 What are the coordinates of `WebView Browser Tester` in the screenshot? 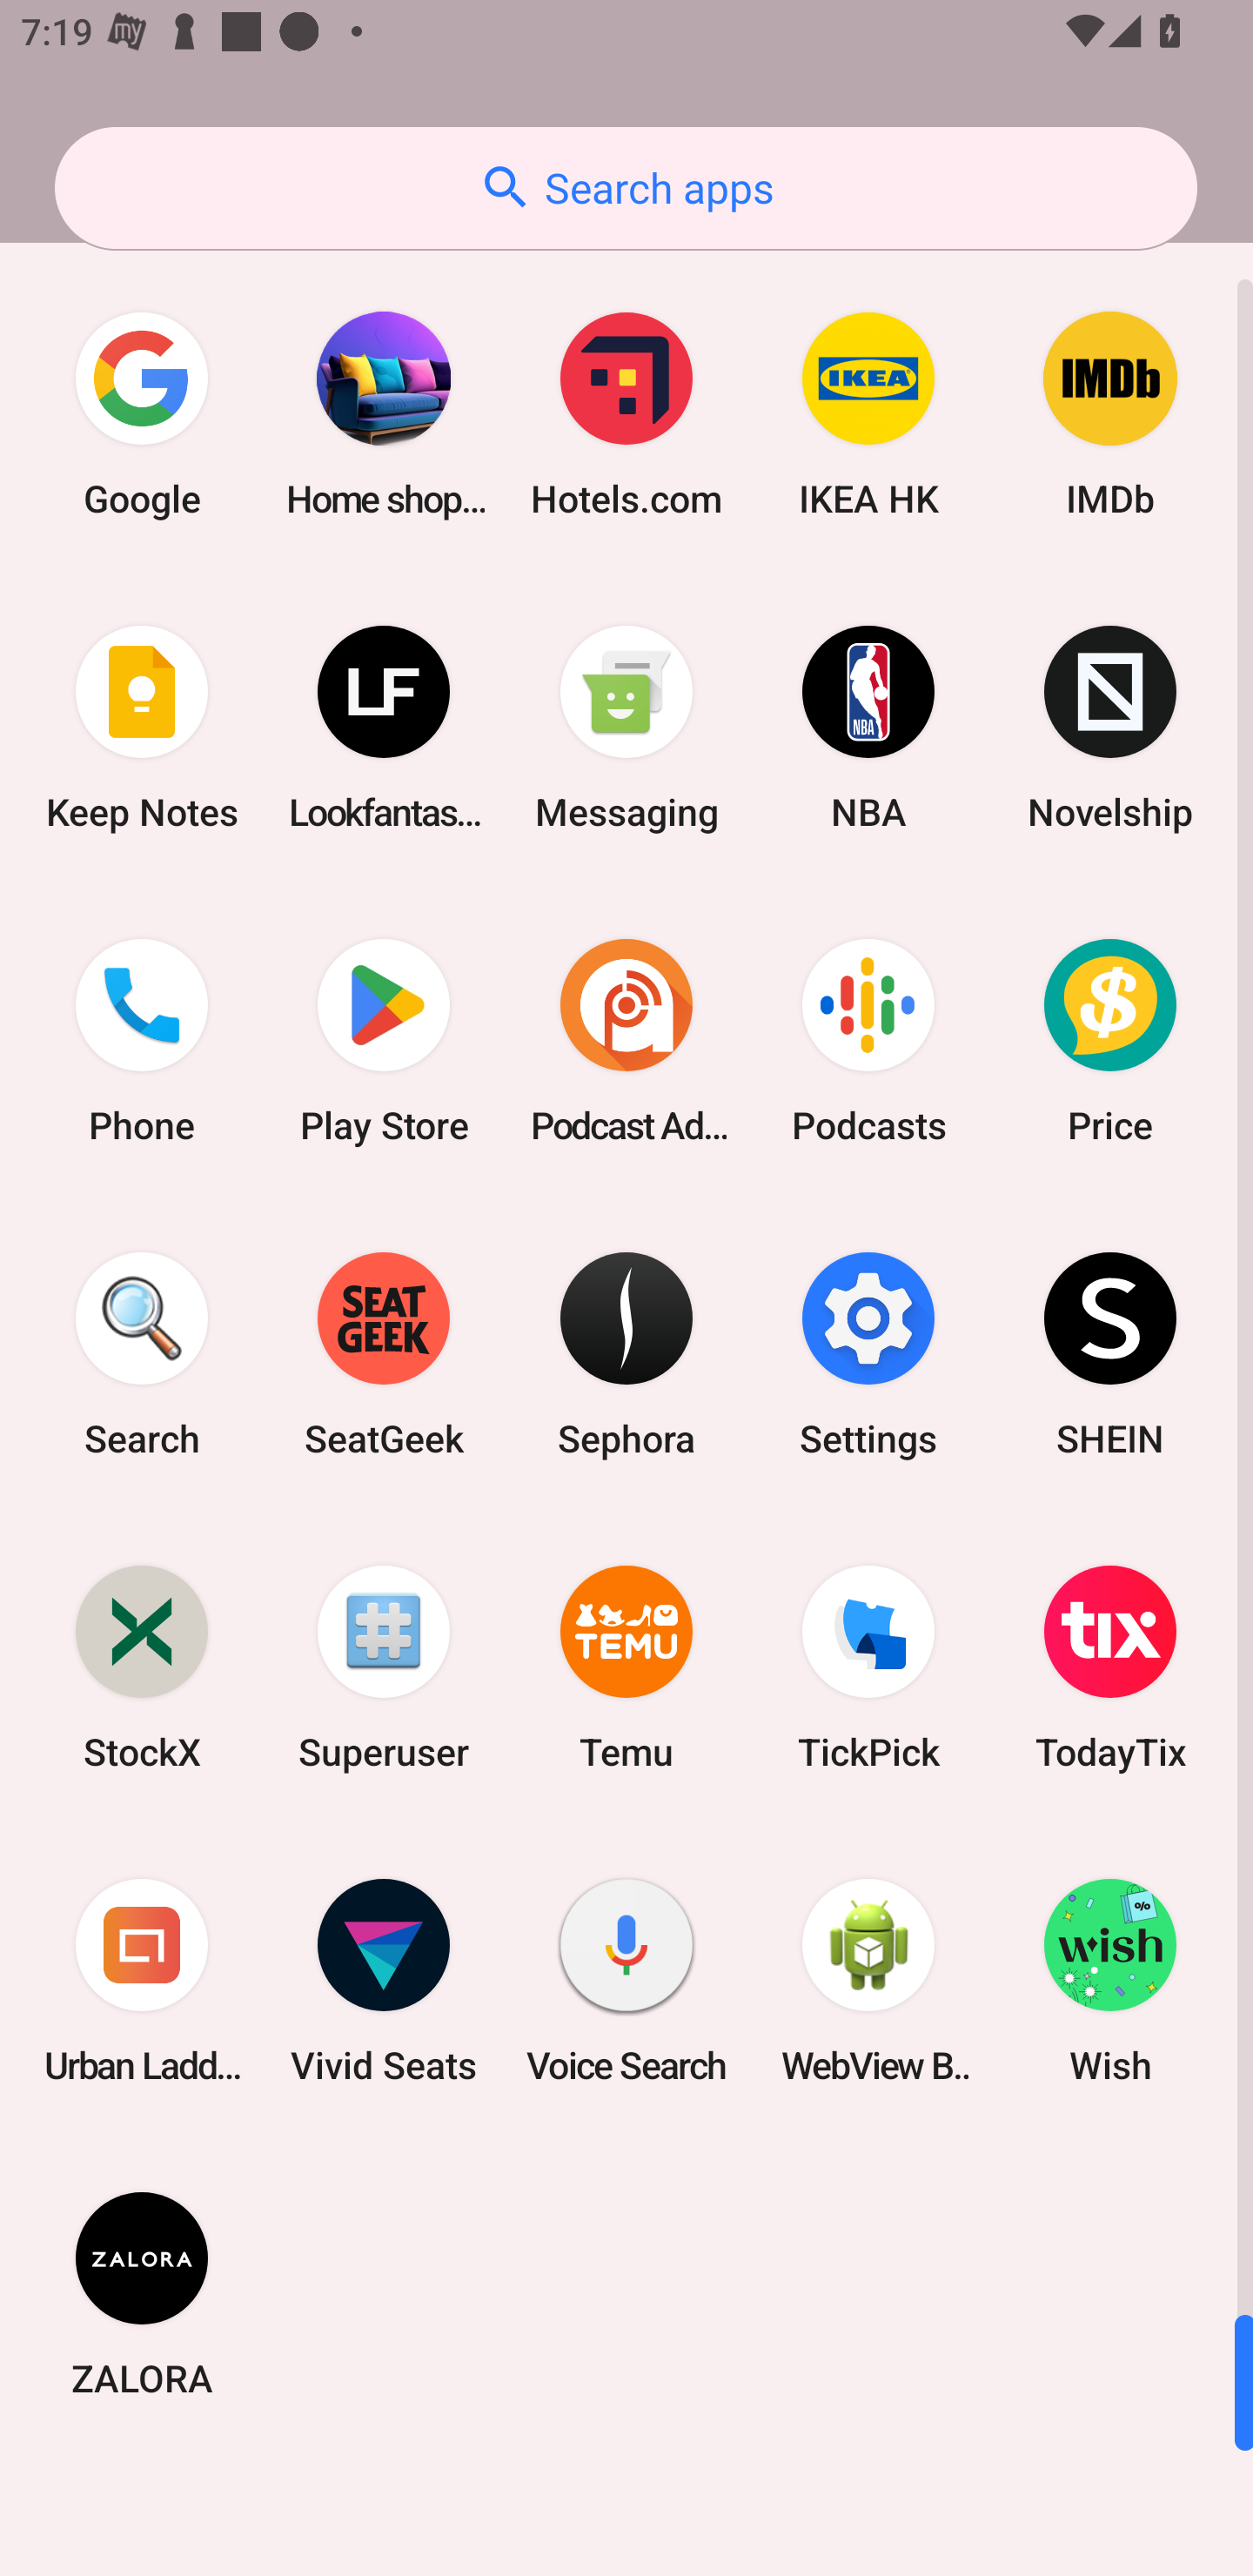 It's located at (868, 1981).